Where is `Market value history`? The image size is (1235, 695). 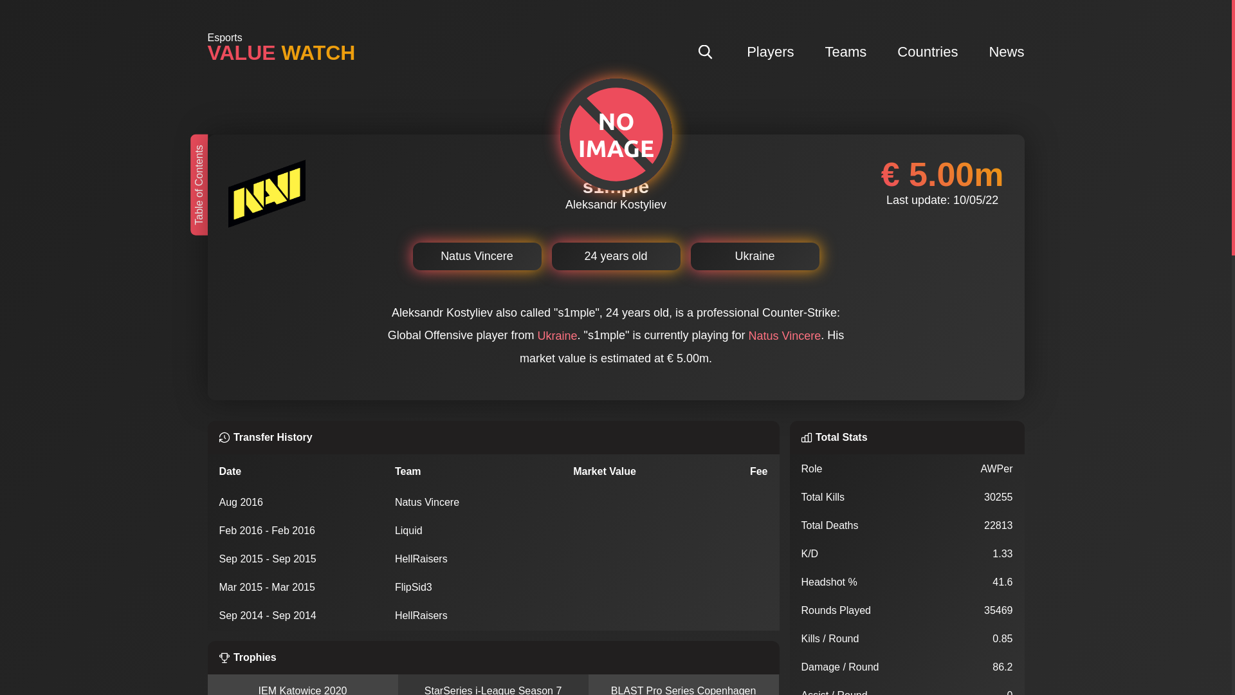
Market value history is located at coordinates (263, 182).